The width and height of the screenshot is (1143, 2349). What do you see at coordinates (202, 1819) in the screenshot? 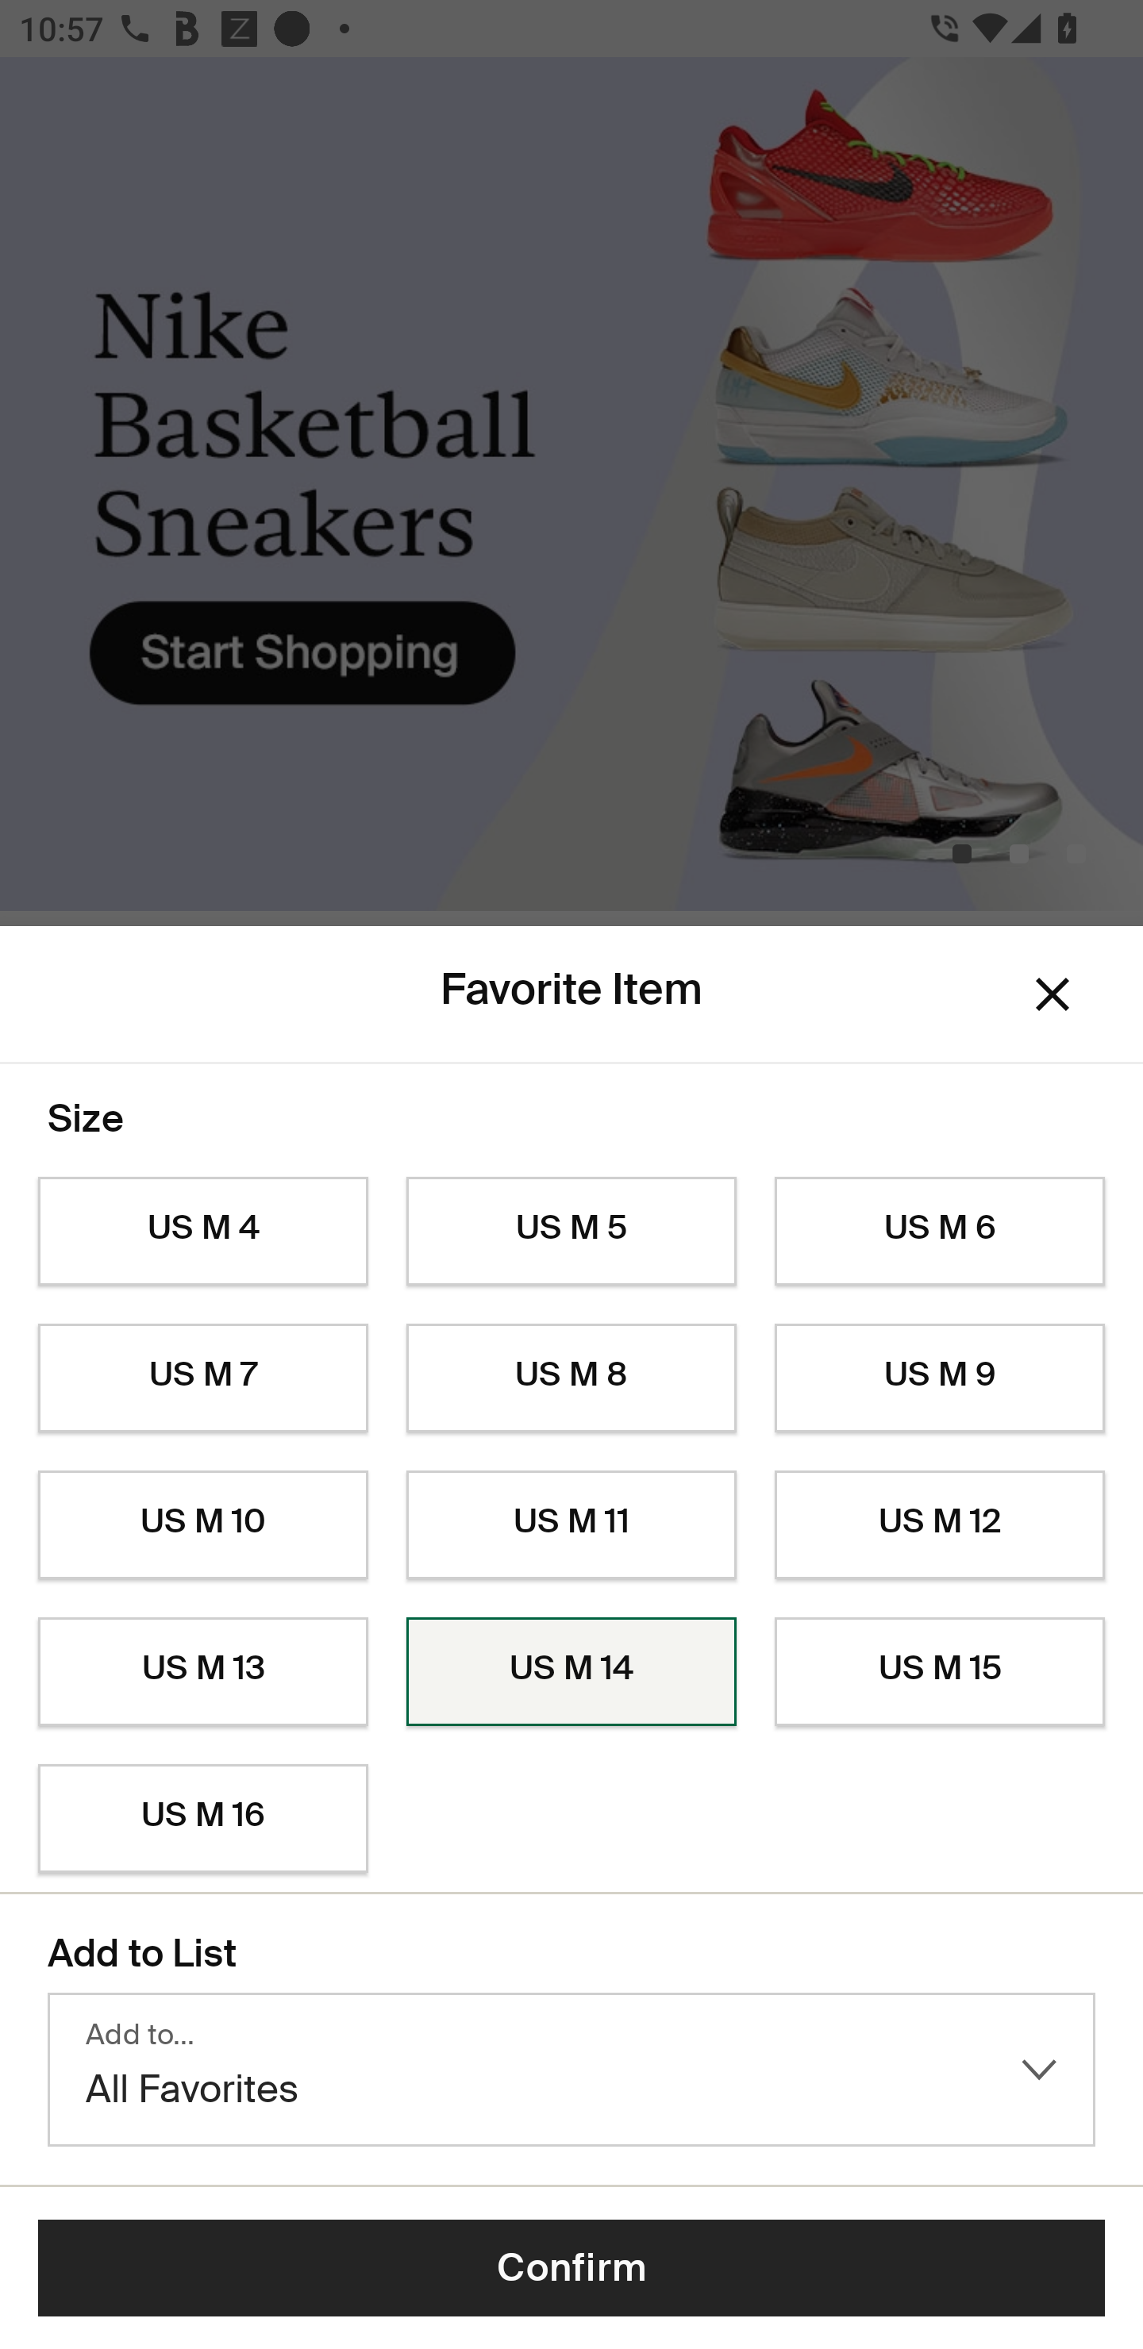
I see `US M 16` at bounding box center [202, 1819].